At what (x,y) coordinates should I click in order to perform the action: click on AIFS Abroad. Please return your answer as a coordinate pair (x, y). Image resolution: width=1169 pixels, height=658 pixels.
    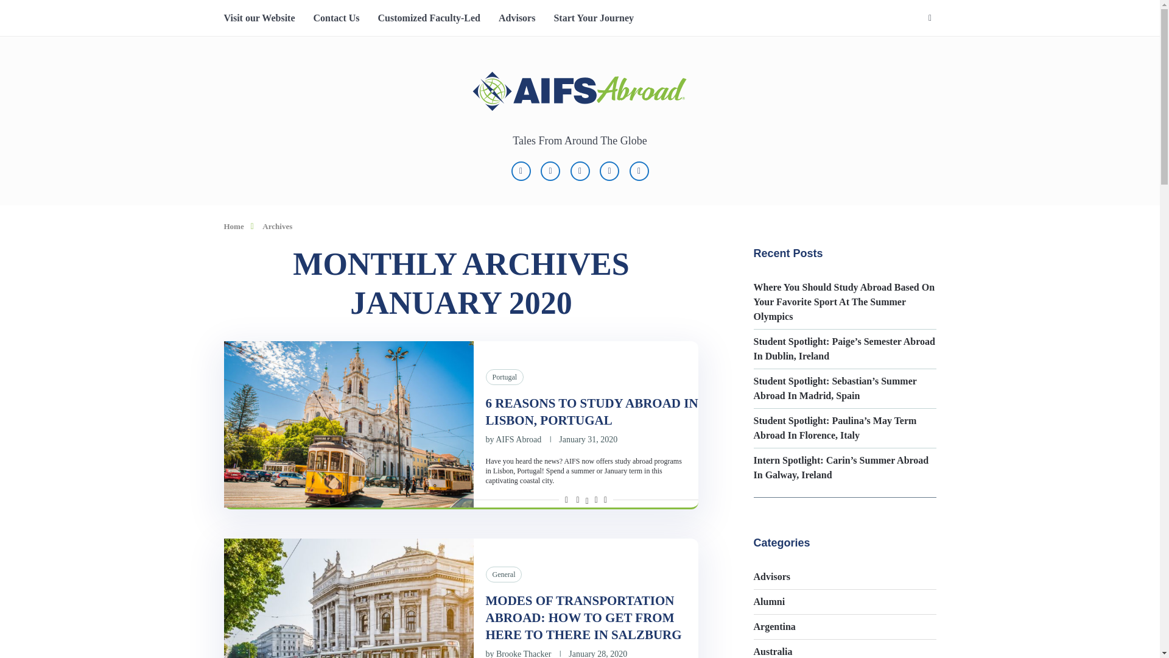
    Looking at the image, I should click on (518, 439).